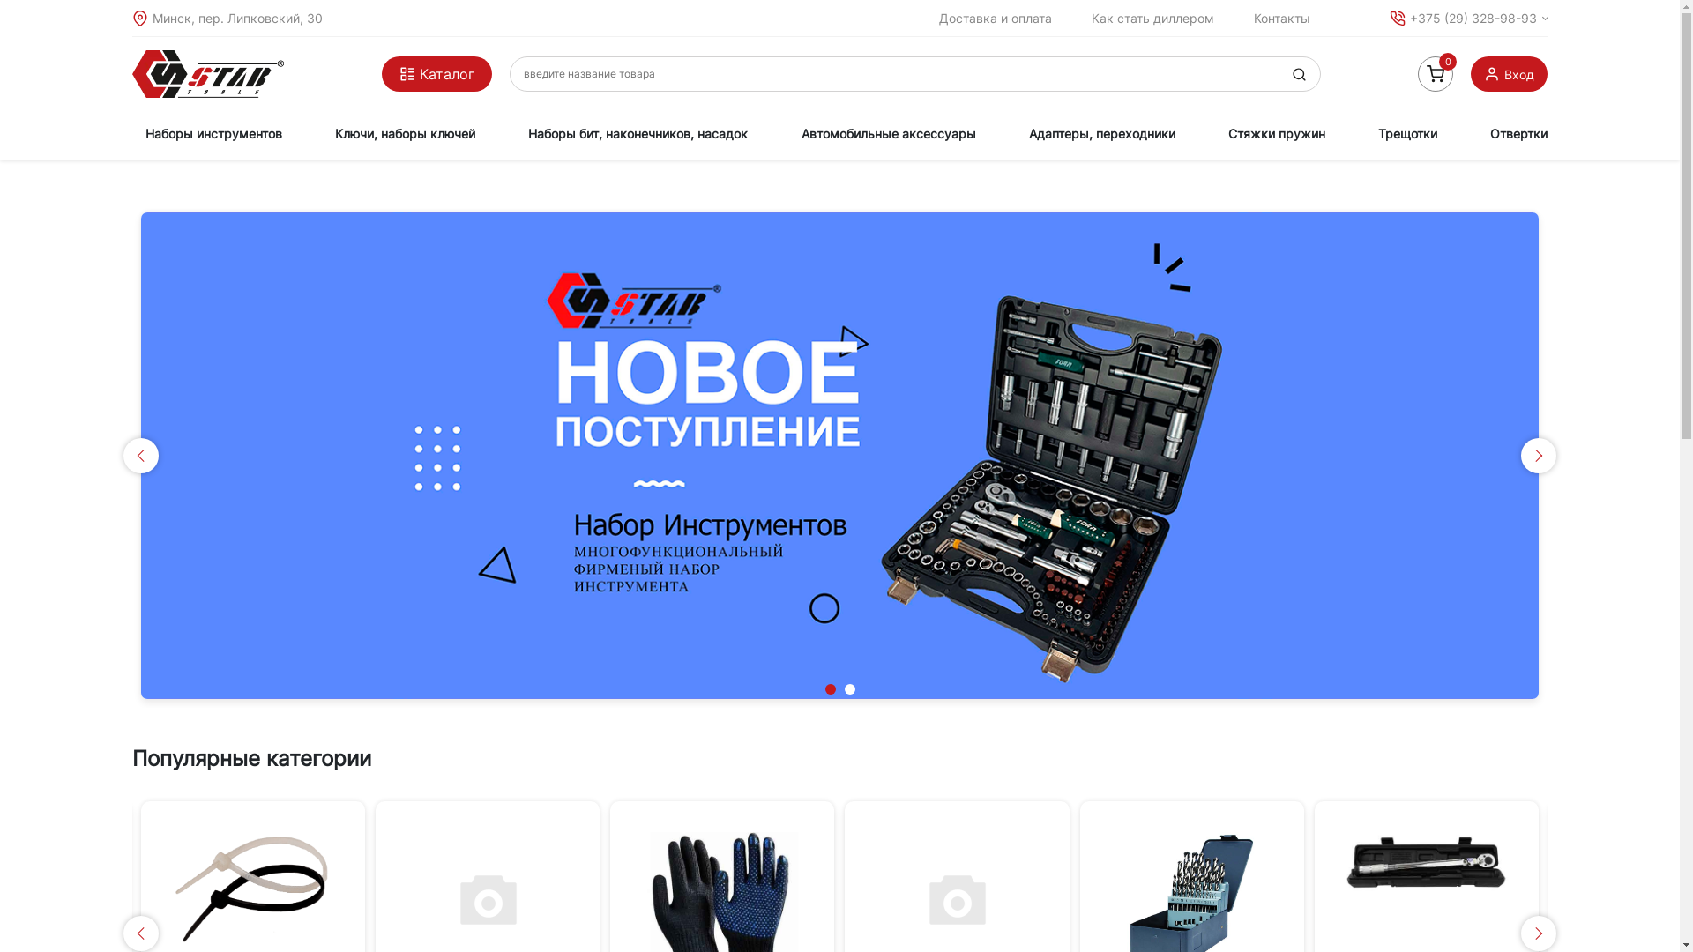  What do you see at coordinates (1436, 74) in the screenshot?
I see `0` at bounding box center [1436, 74].